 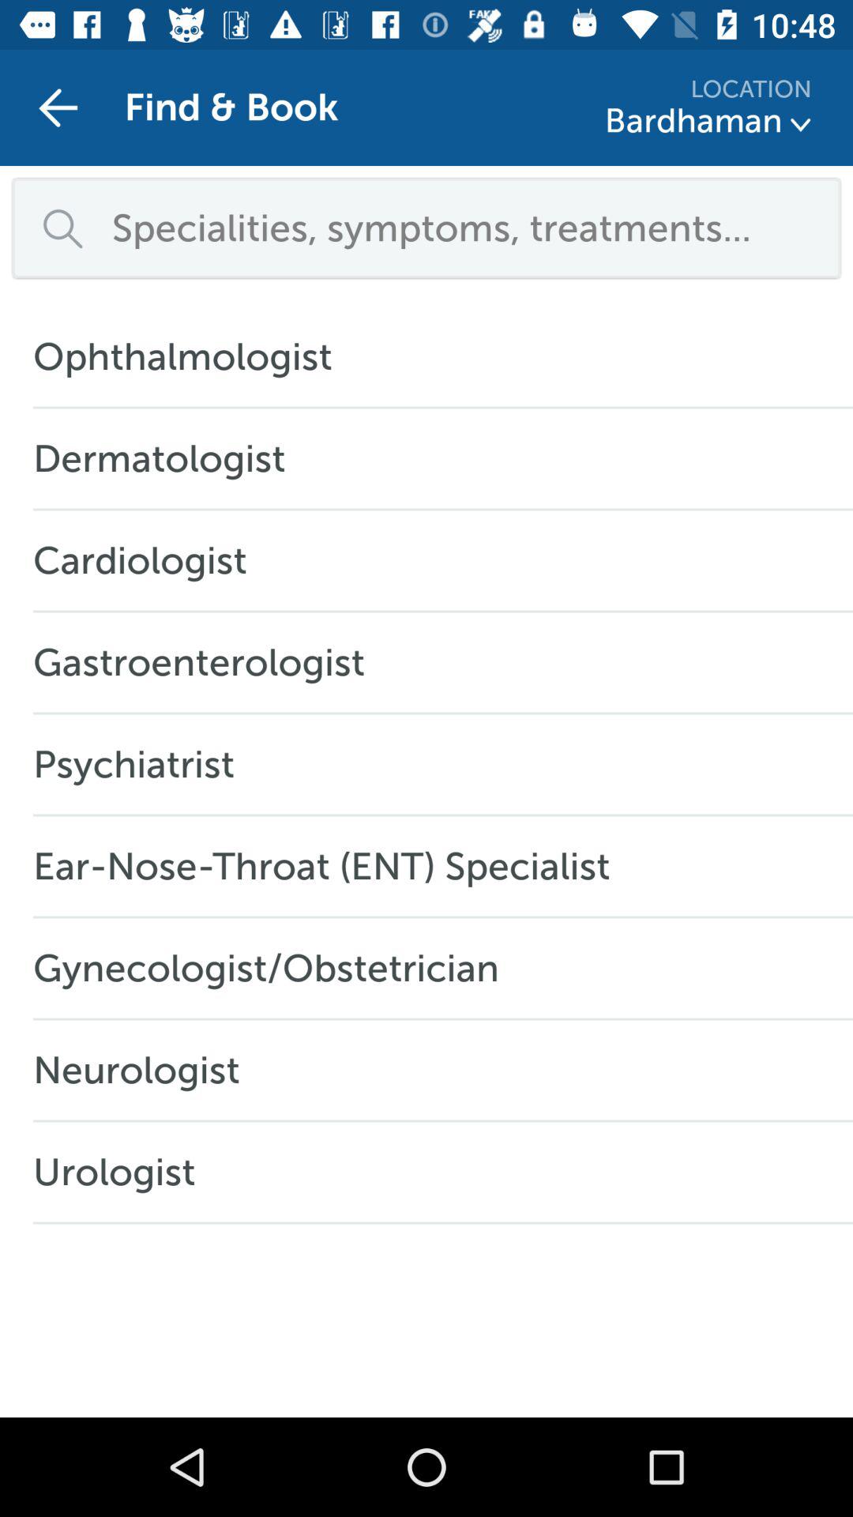 I want to click on select the neurologist icon, so click(x=145, y=1070).